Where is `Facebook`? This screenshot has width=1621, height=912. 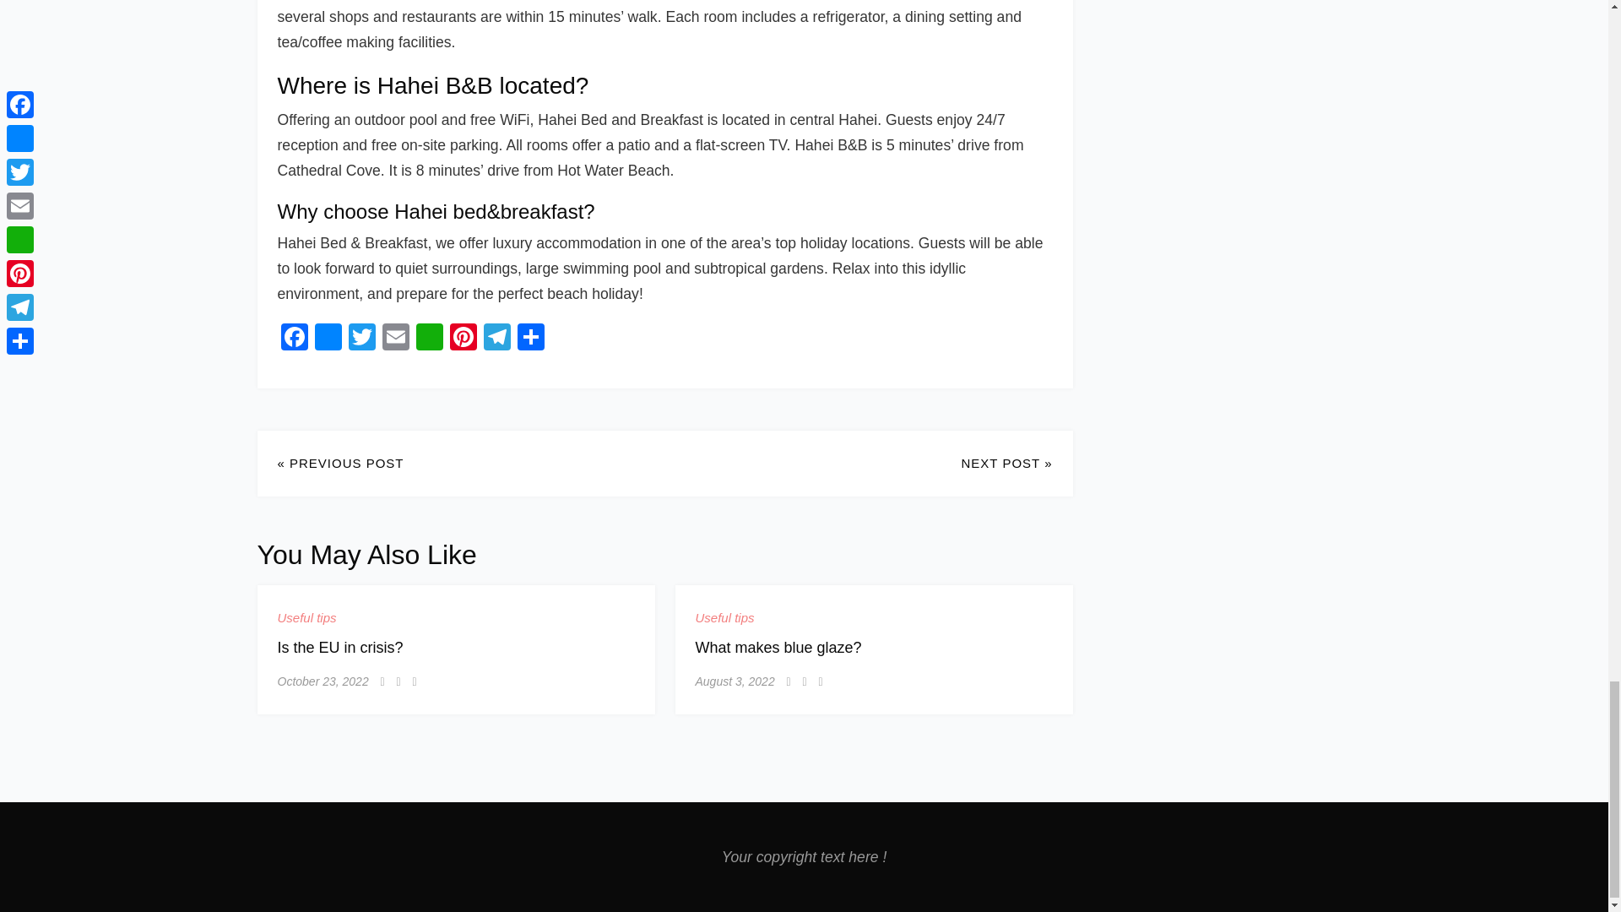 Facebook is located at coordinates (294, 339).